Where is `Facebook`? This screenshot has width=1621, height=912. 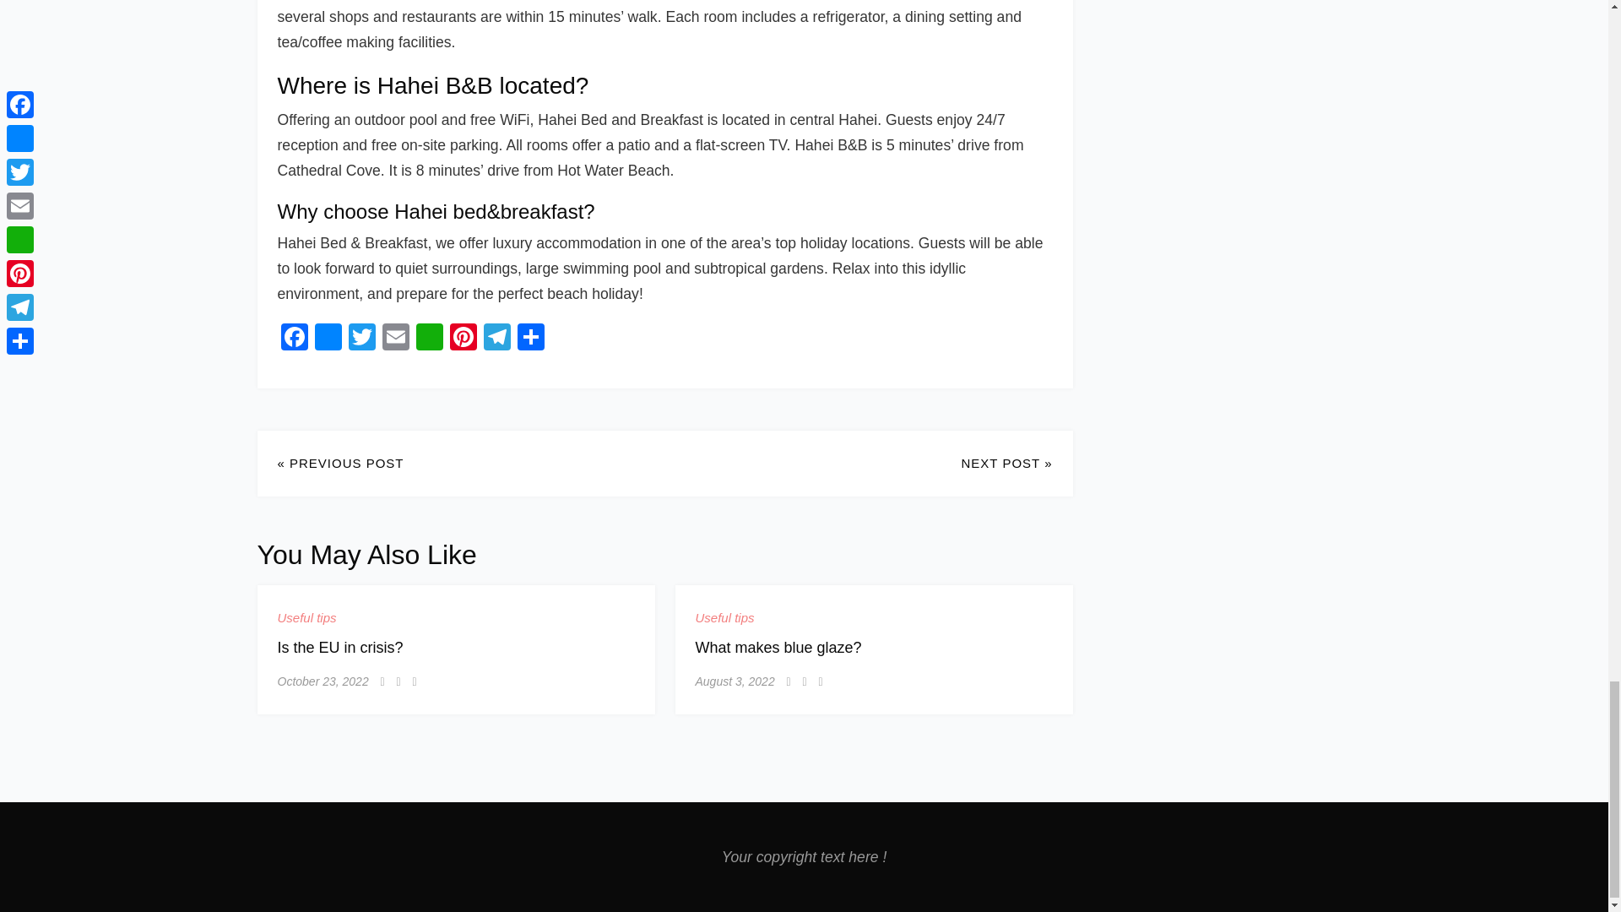 Facebook is located at coordinates (294, 339).